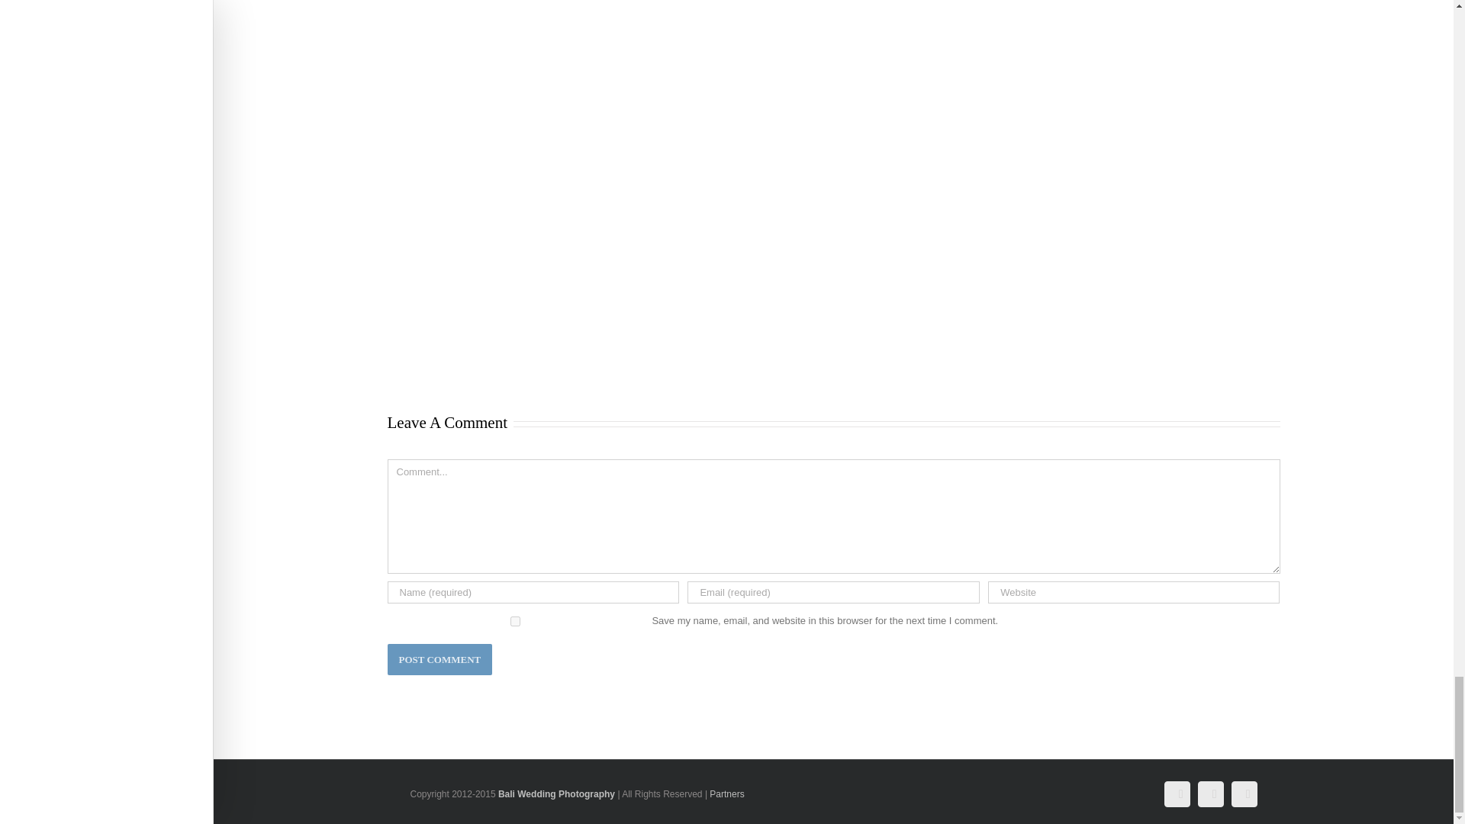 Image resolution: width=1465 pixels, height=824 pixels. What do you see at coordinates (1210, 793) in the screenshot?
I see `Twitter` at bounding box center [1210, 793].